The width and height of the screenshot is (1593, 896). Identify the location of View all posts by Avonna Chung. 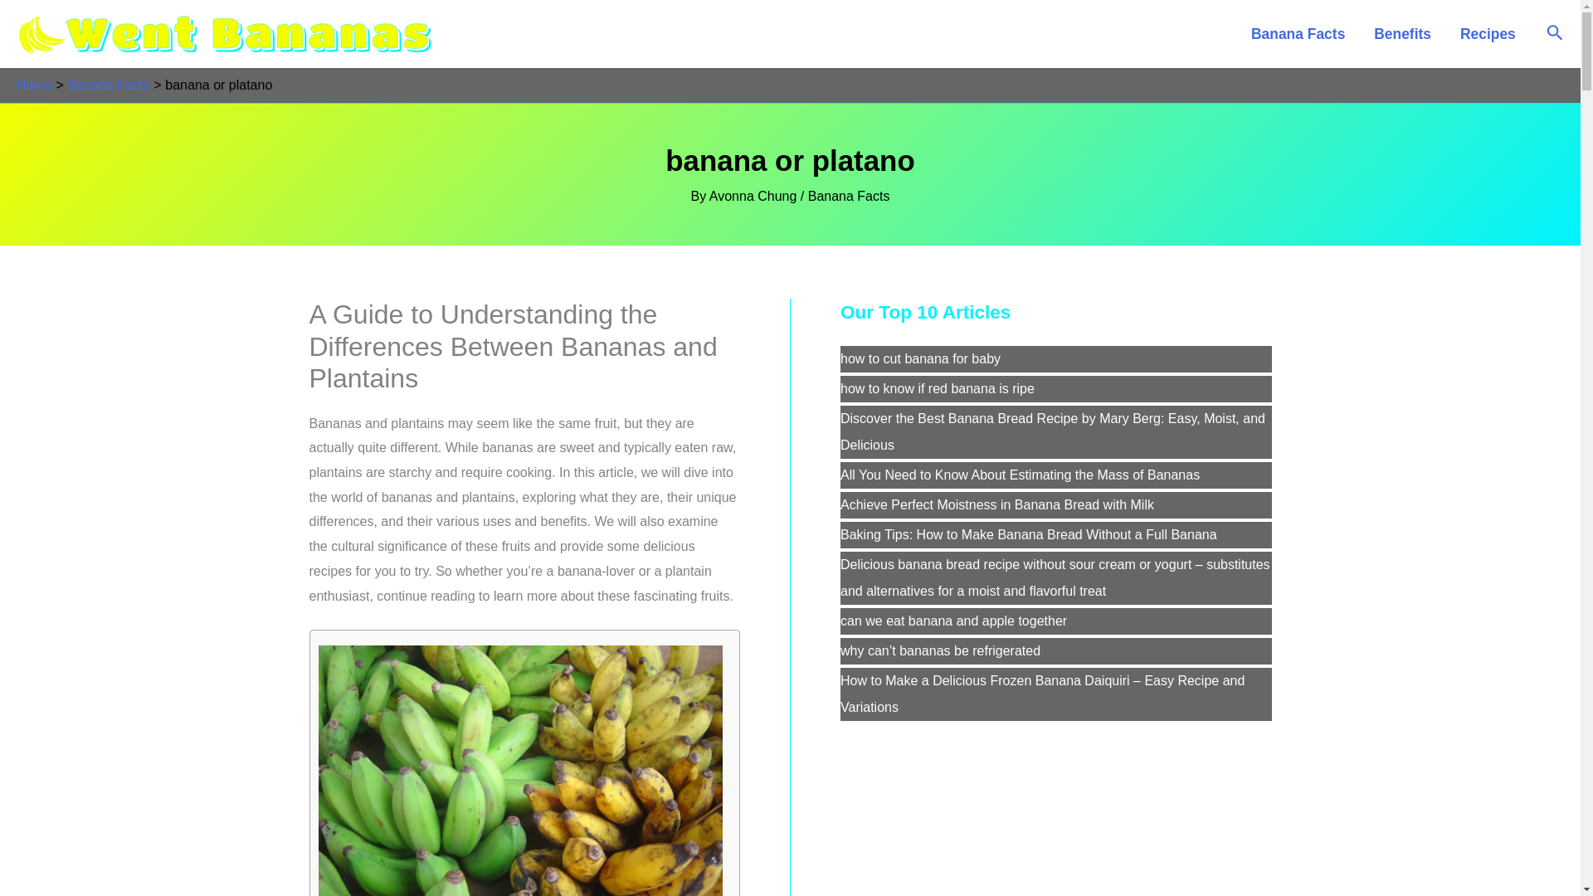
(755, 196).